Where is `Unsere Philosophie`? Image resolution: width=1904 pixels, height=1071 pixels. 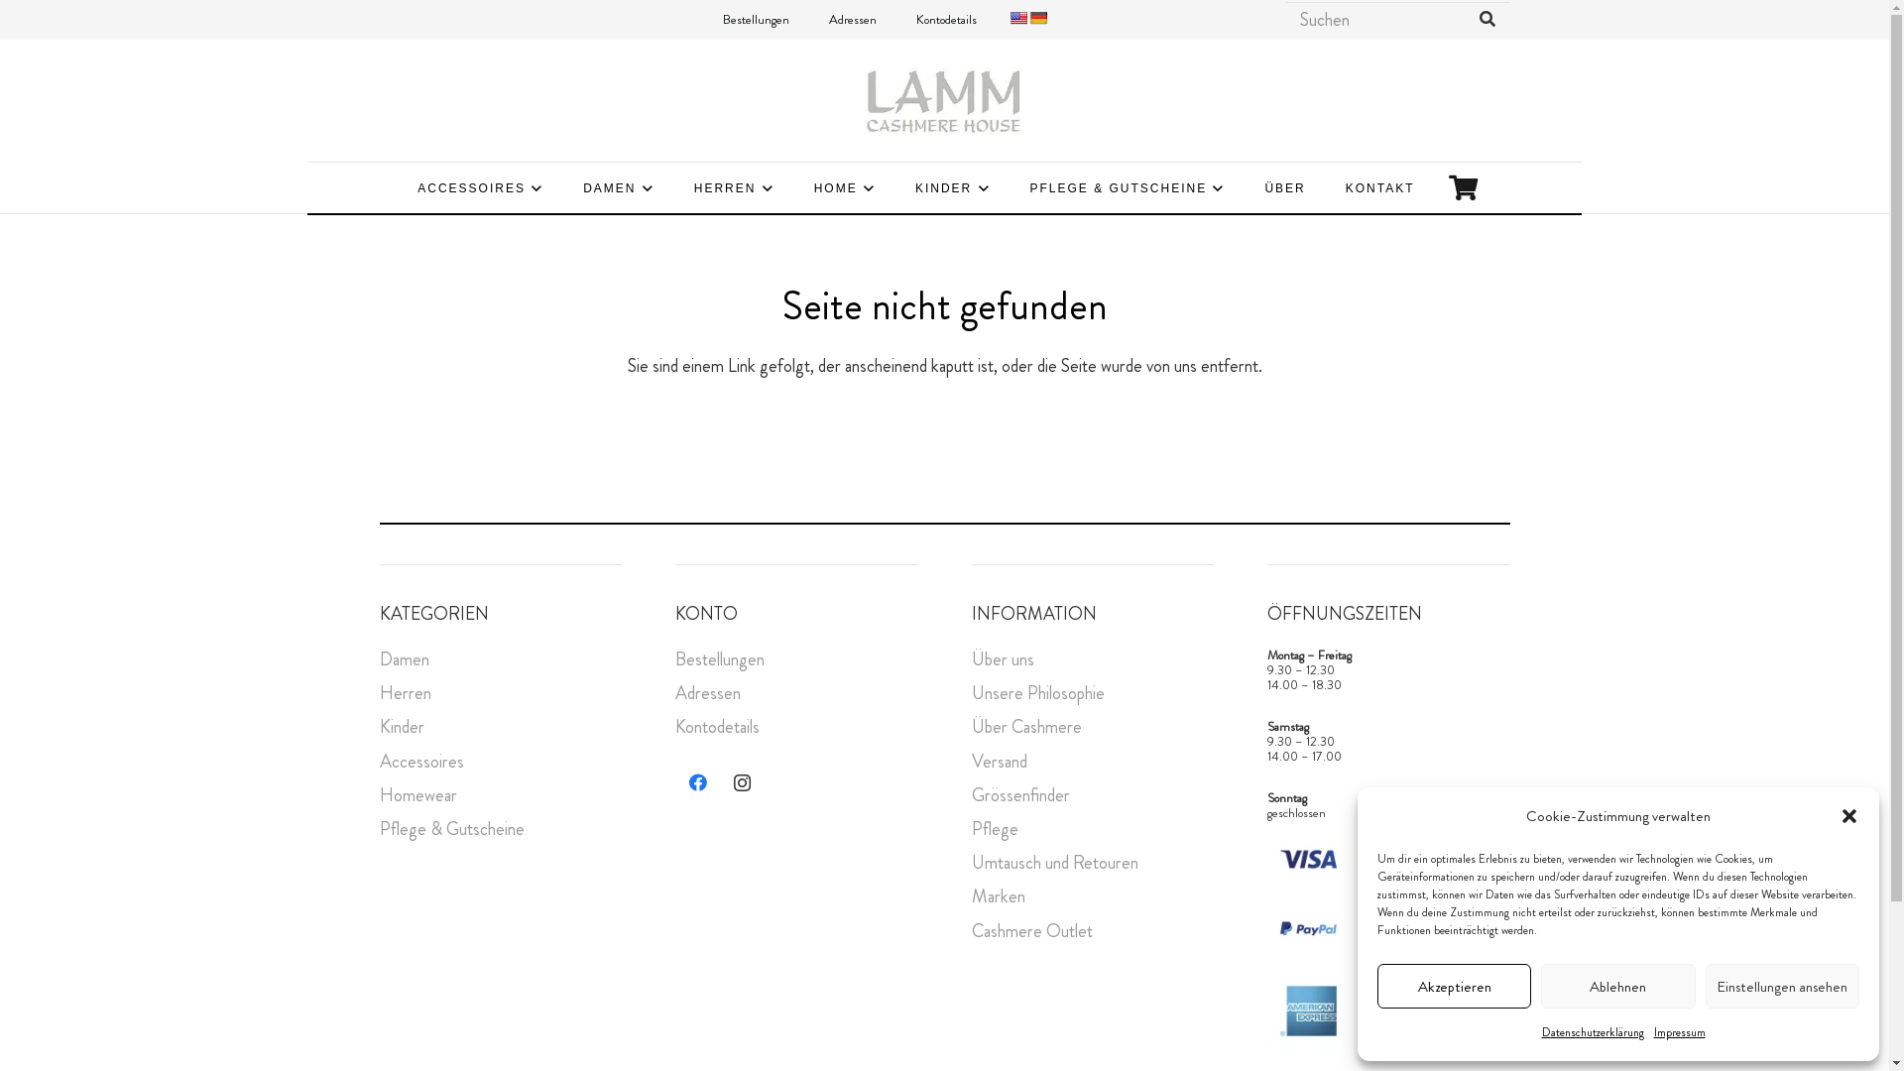
Unsere Philosophie is located at coordinates (1037, 693).